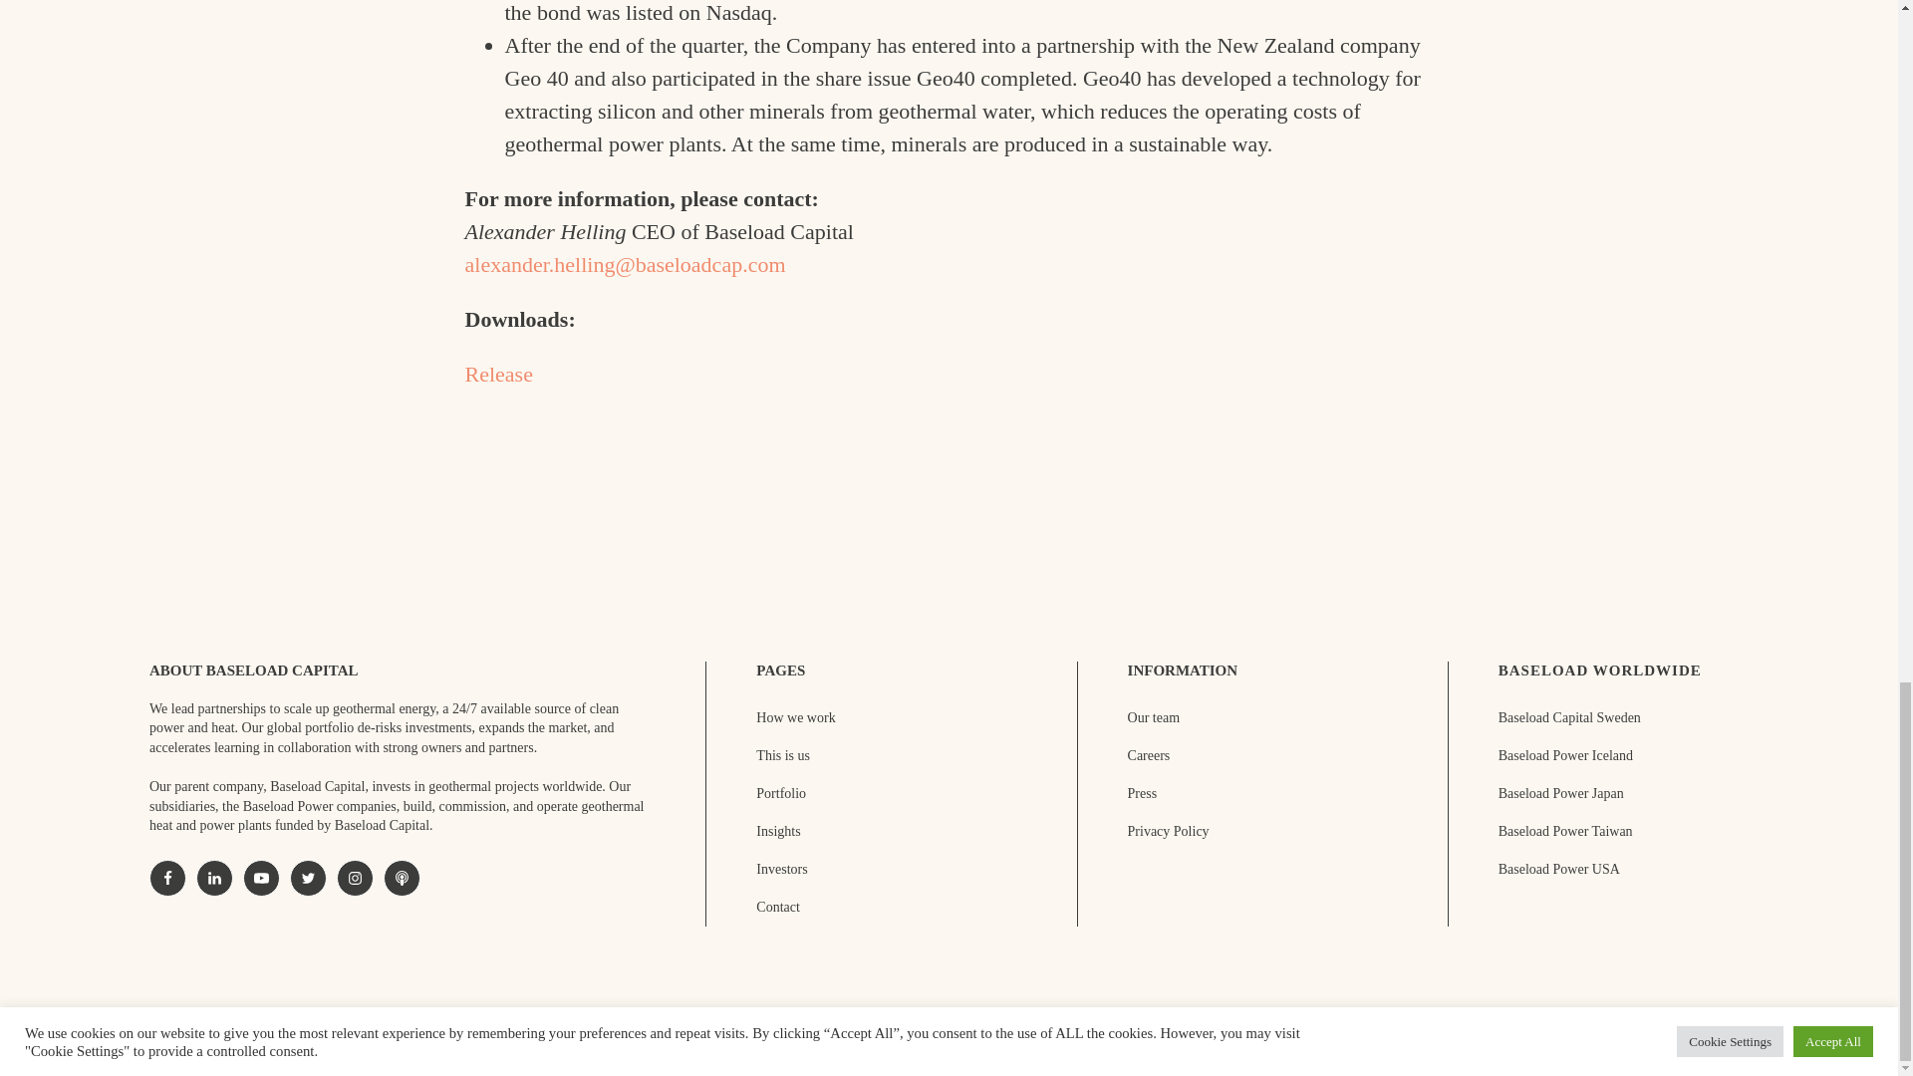  I want to click on Portfolio, so click(780, 793).